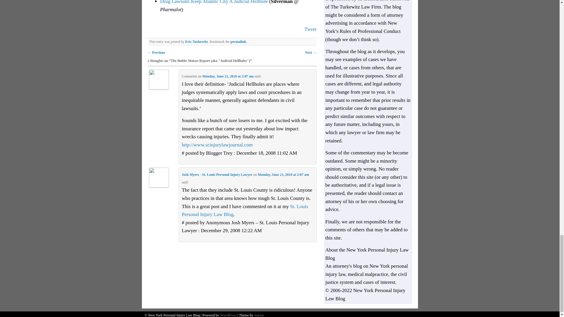  I want to click on Semantic Personal Publishing Platform, so click(228, 315).